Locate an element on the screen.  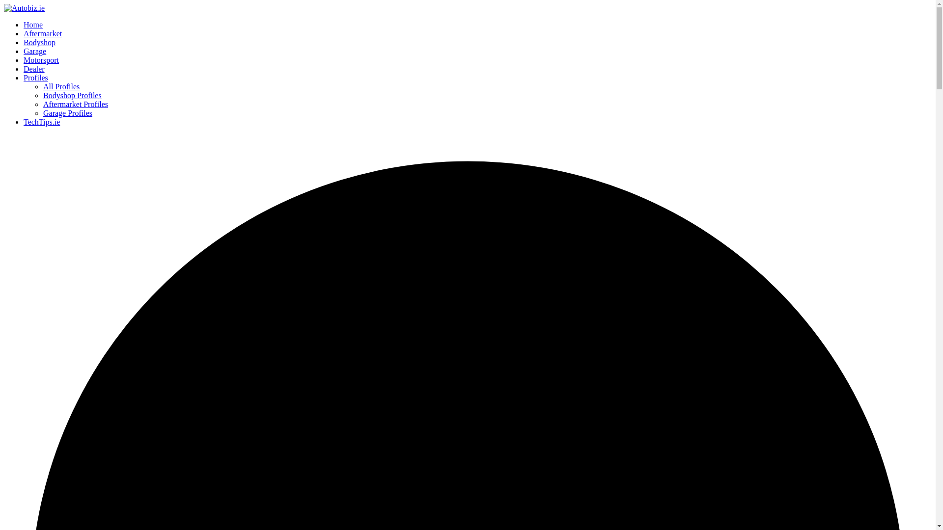
Profiles is located at coordinates (35, 78).